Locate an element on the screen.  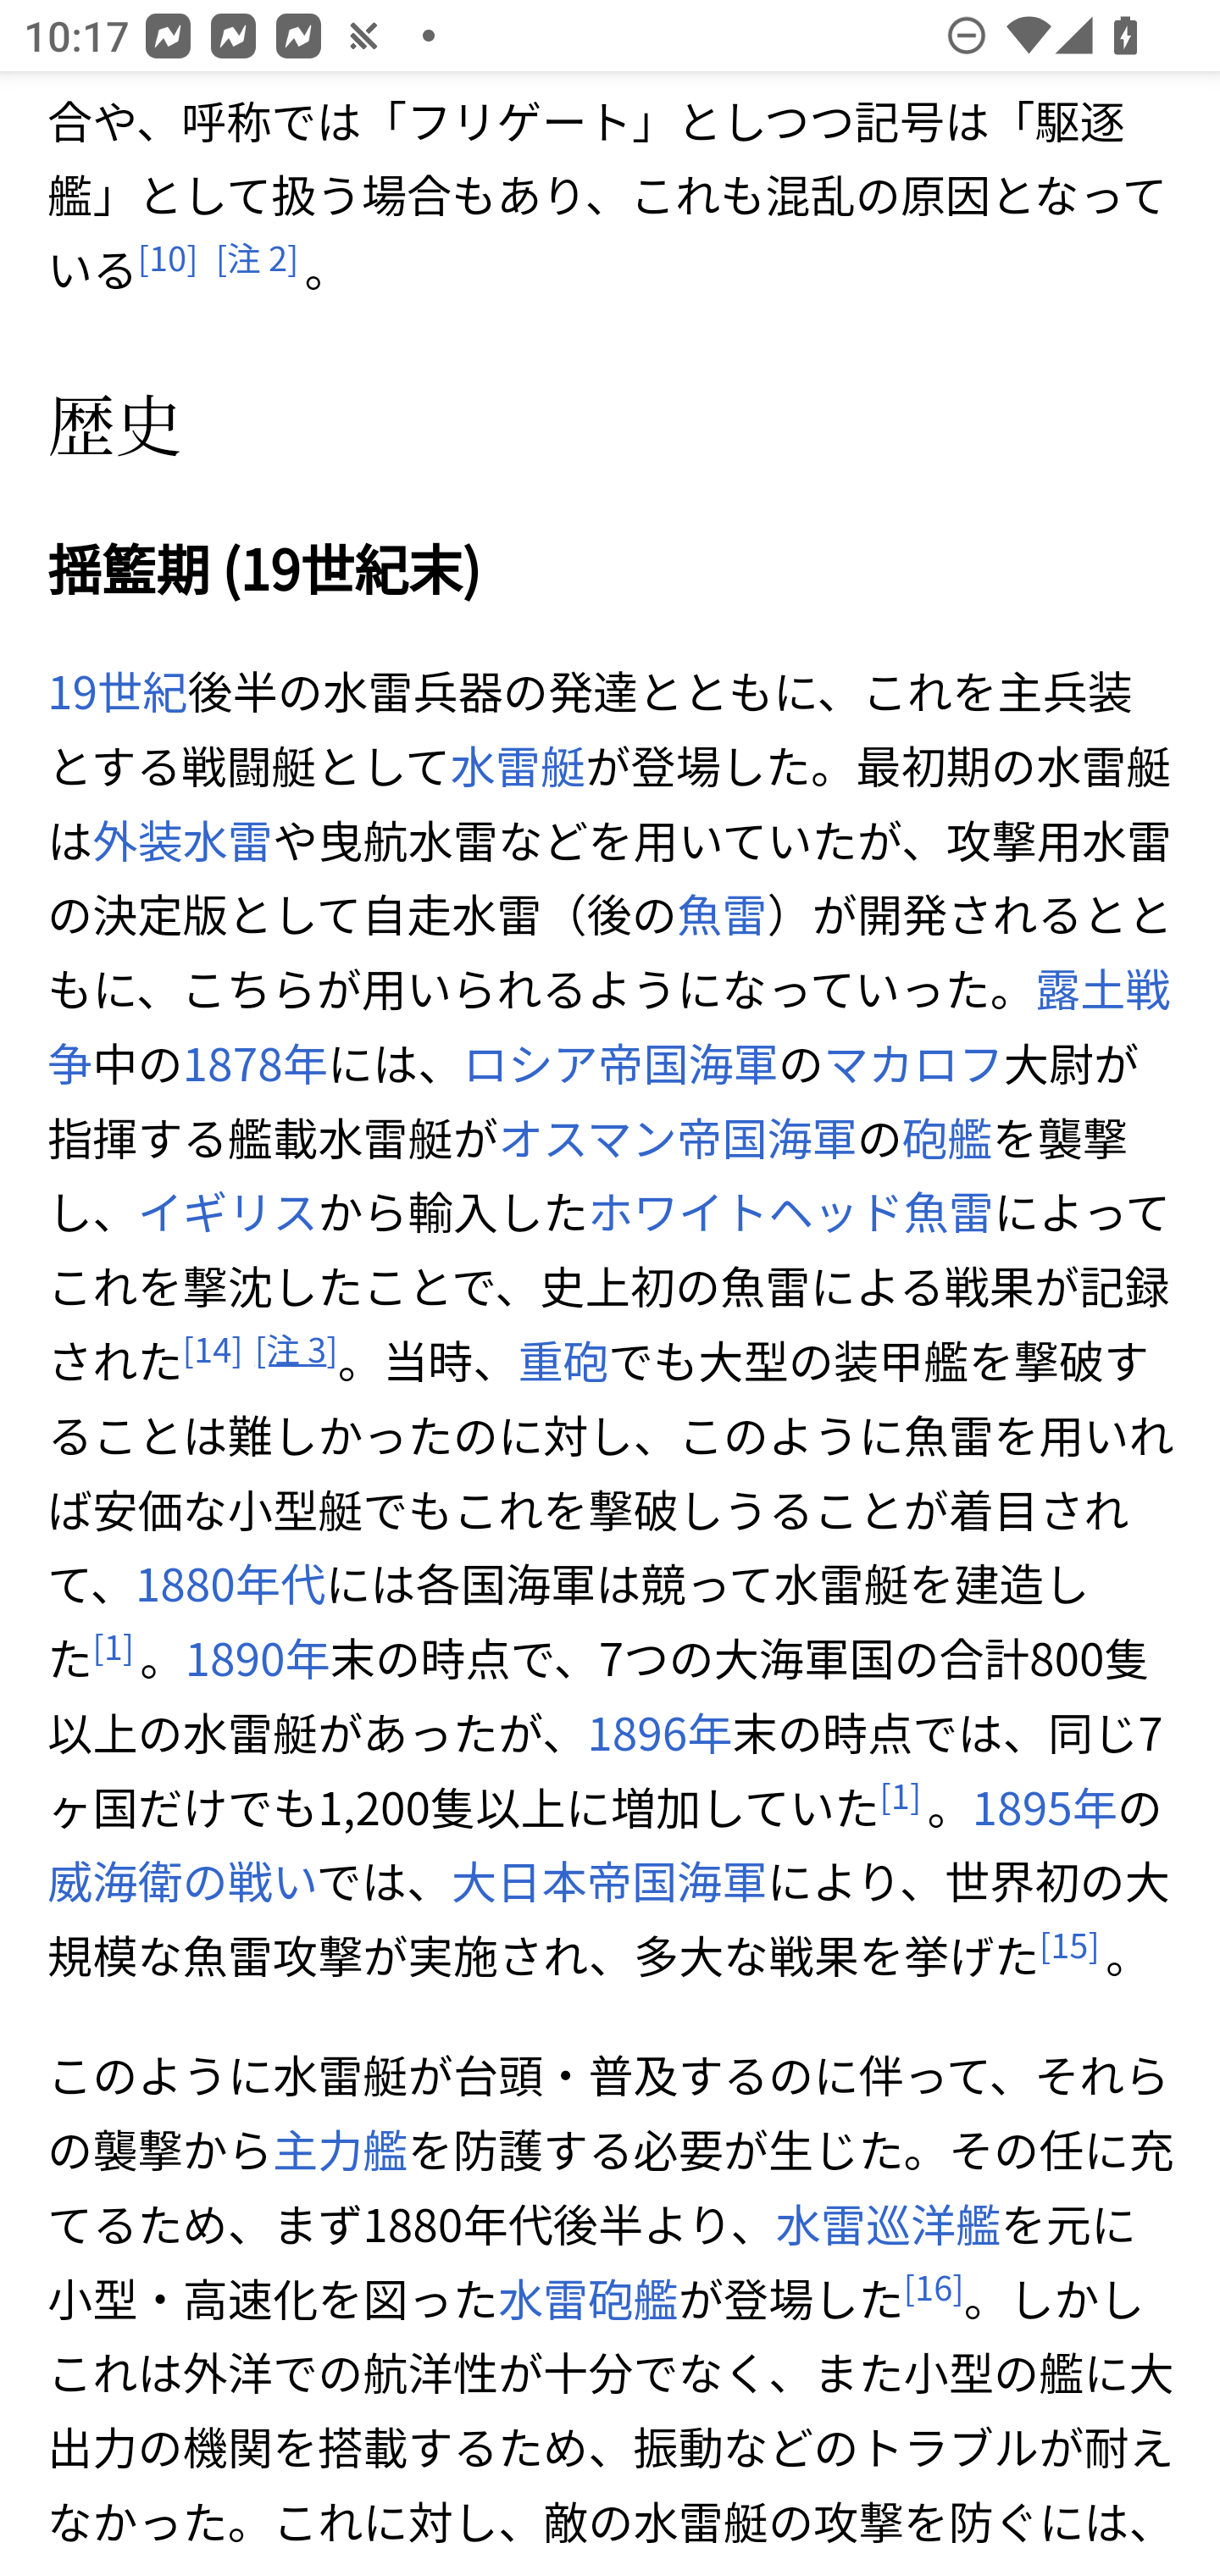
露土戦争 is located at coordinates (609, 1026).